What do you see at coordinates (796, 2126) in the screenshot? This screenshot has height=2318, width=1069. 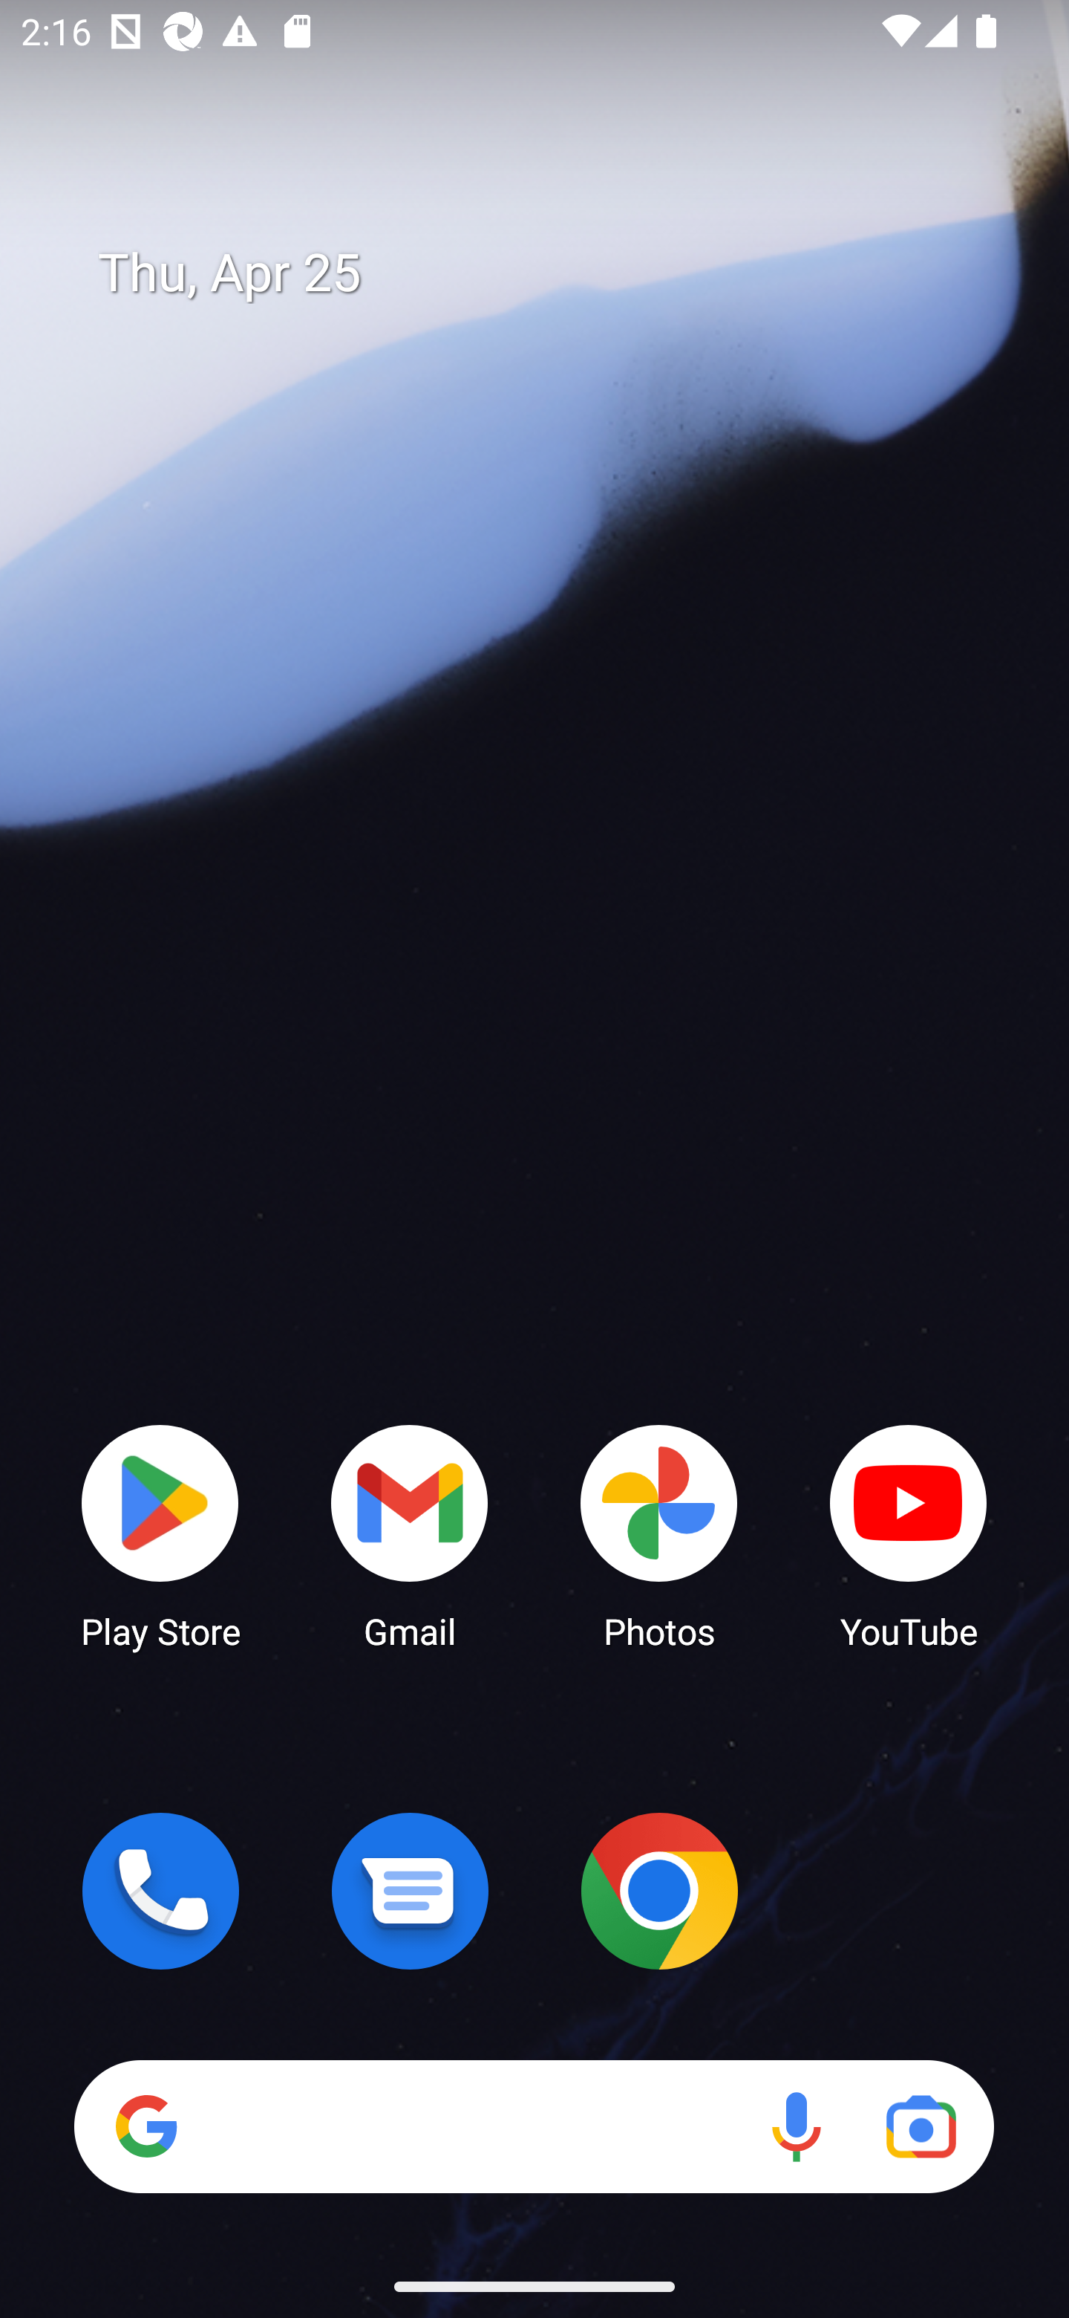 I see `Voice search` at bounding box center [796, 2126].